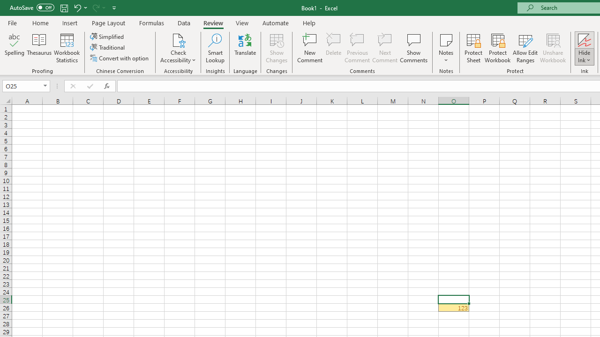 The width and height of the screenshot is (600, 337). What do you see at coordinates (40, 22) in the screenshot?
I see `Home` at bounding box center [40, 22].